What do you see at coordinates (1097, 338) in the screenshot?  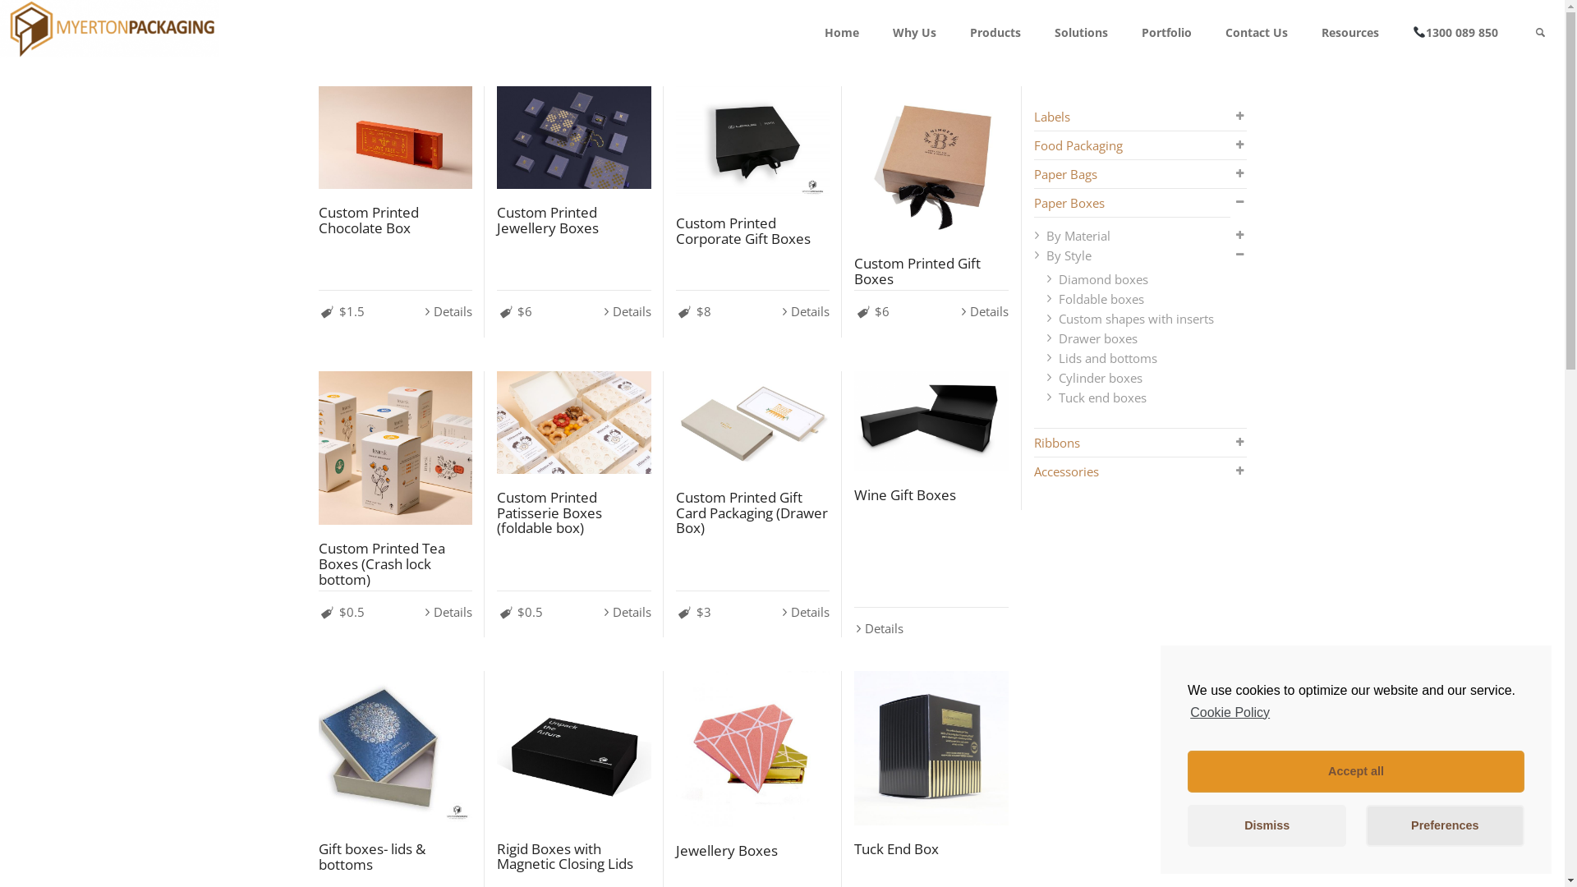 I see `Drawer boxes` at bounding box center [1097, 338].